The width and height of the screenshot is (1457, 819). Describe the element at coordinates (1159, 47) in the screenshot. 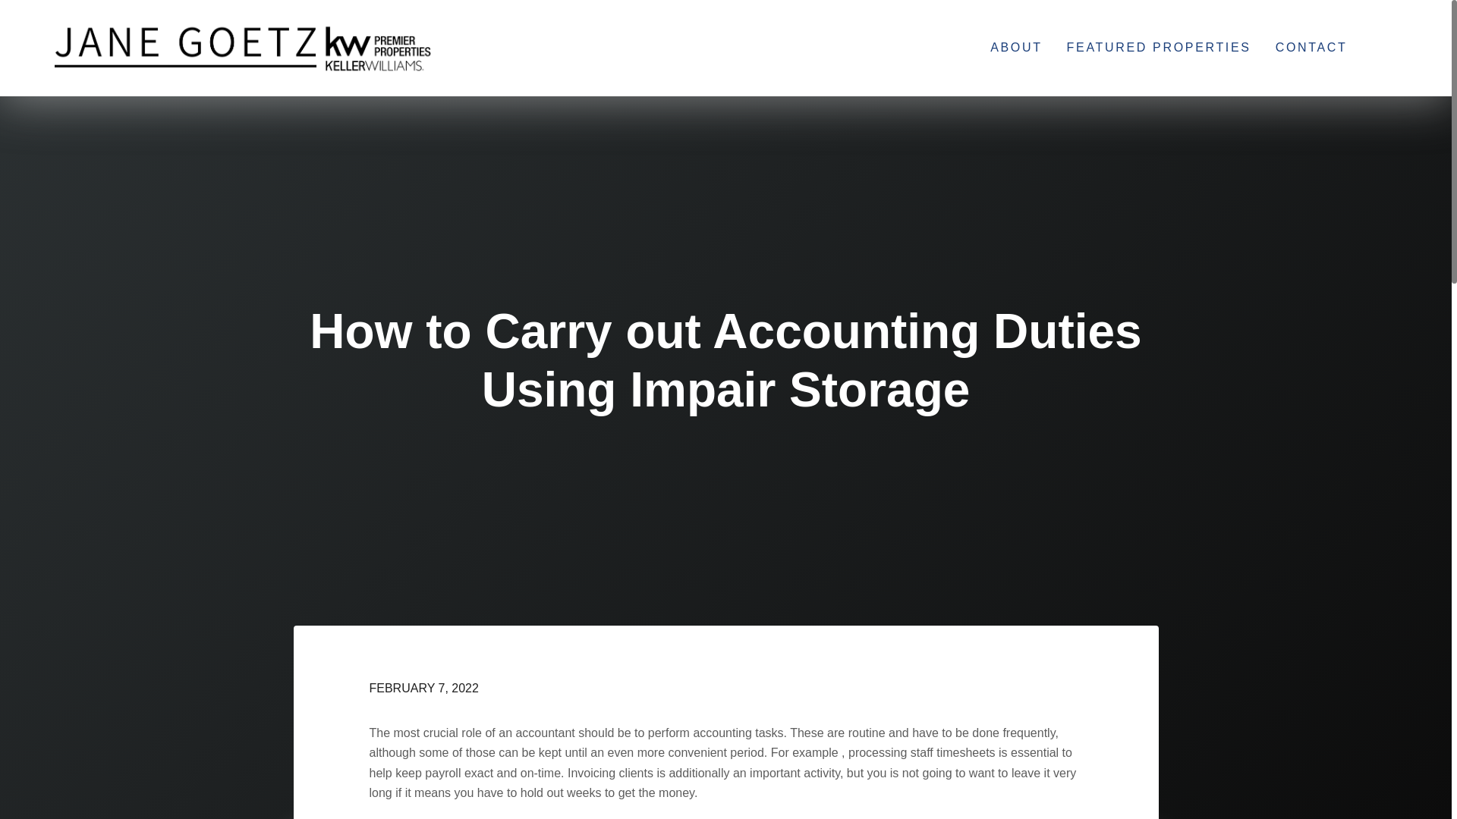

I see `FEATURED PROPERTIES` at that location.